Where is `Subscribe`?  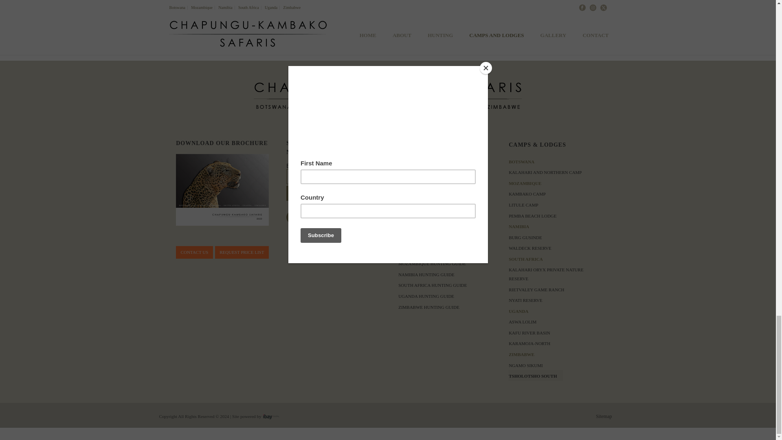
Subscribe is located at coordinates (309, 193).